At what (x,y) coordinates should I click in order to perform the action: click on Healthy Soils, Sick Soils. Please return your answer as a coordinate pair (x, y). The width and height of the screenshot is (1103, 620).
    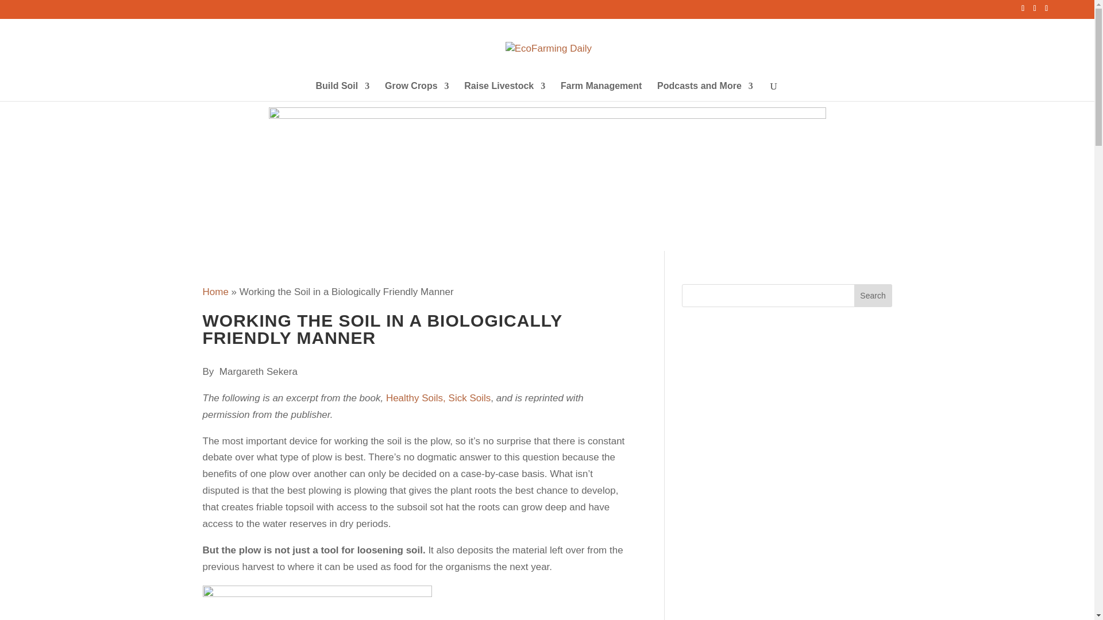
    Looking at the image, I should click on (438, 398).